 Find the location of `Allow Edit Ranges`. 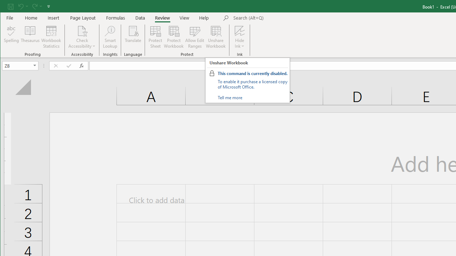

Allow Edit Ranges is located at coordinates (195, 37).